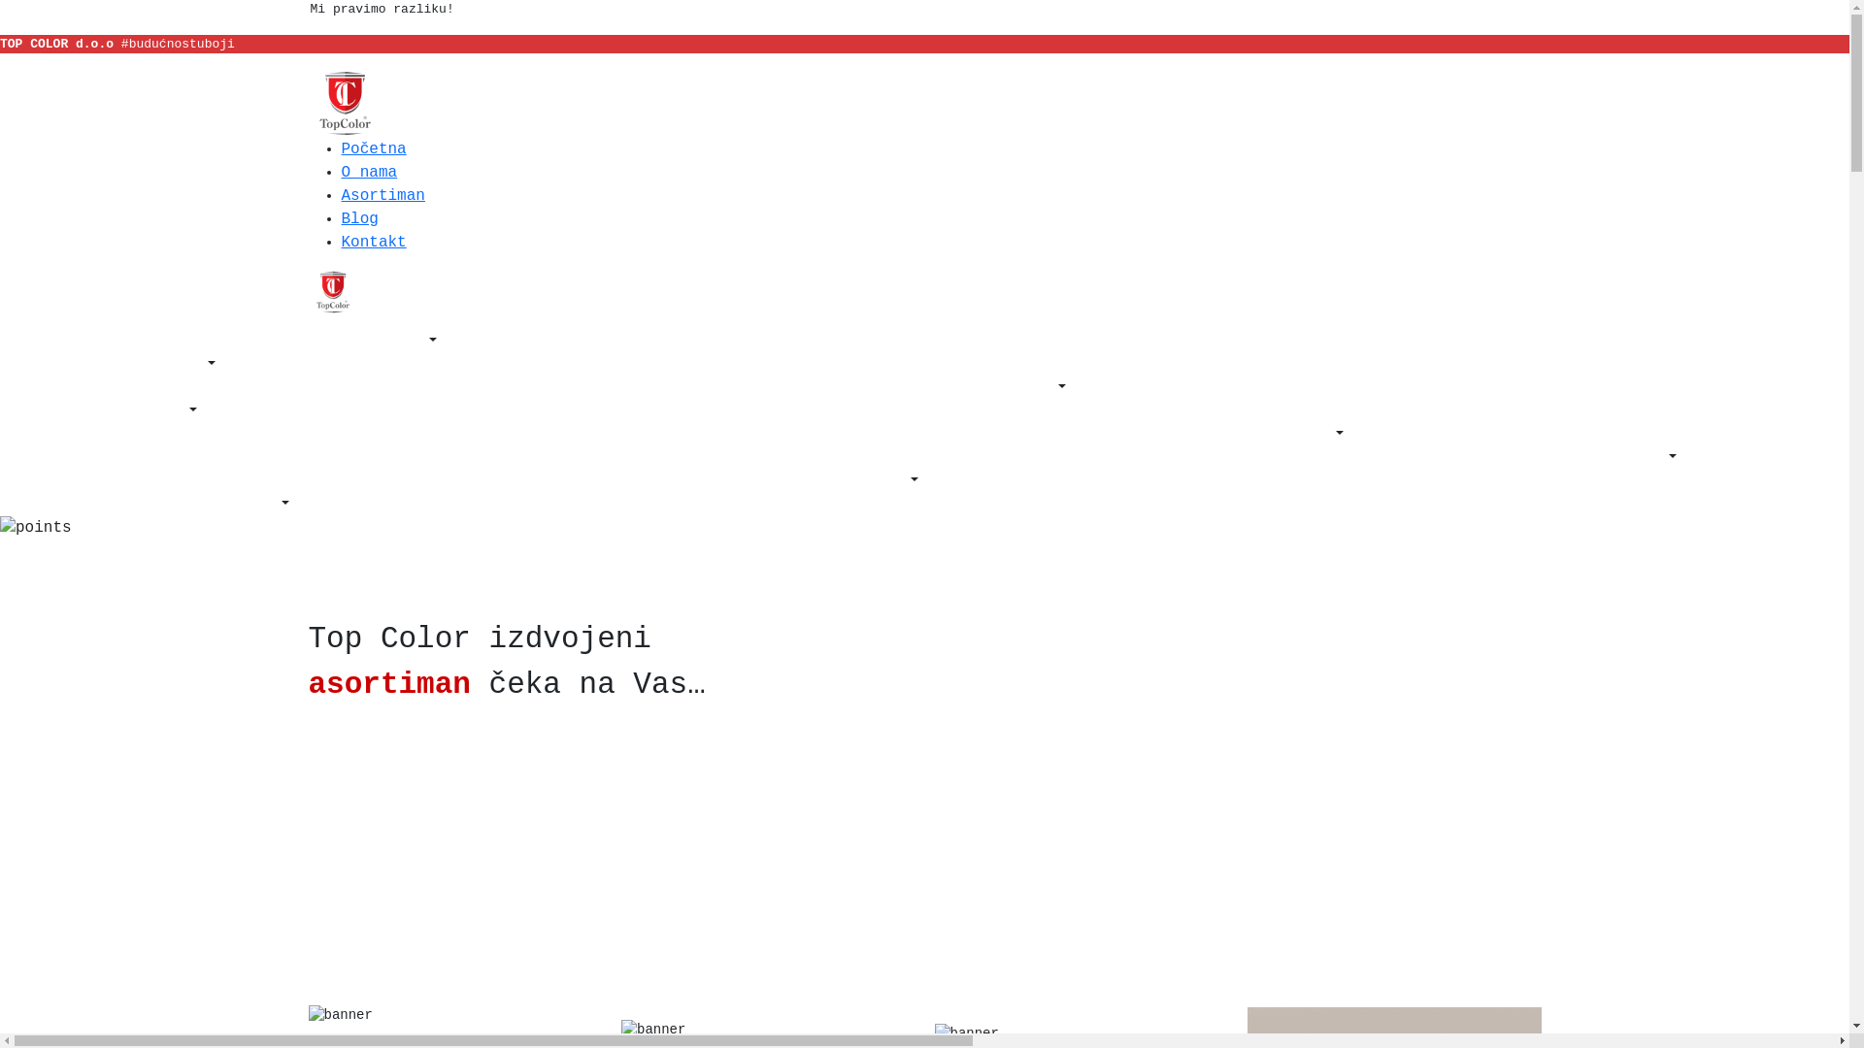 Image resolution: width=1864 pixels, height=1048 pixels. Describe the element at coordinates (375, 243) in the screenshot. I see `Kontakt` at that location.